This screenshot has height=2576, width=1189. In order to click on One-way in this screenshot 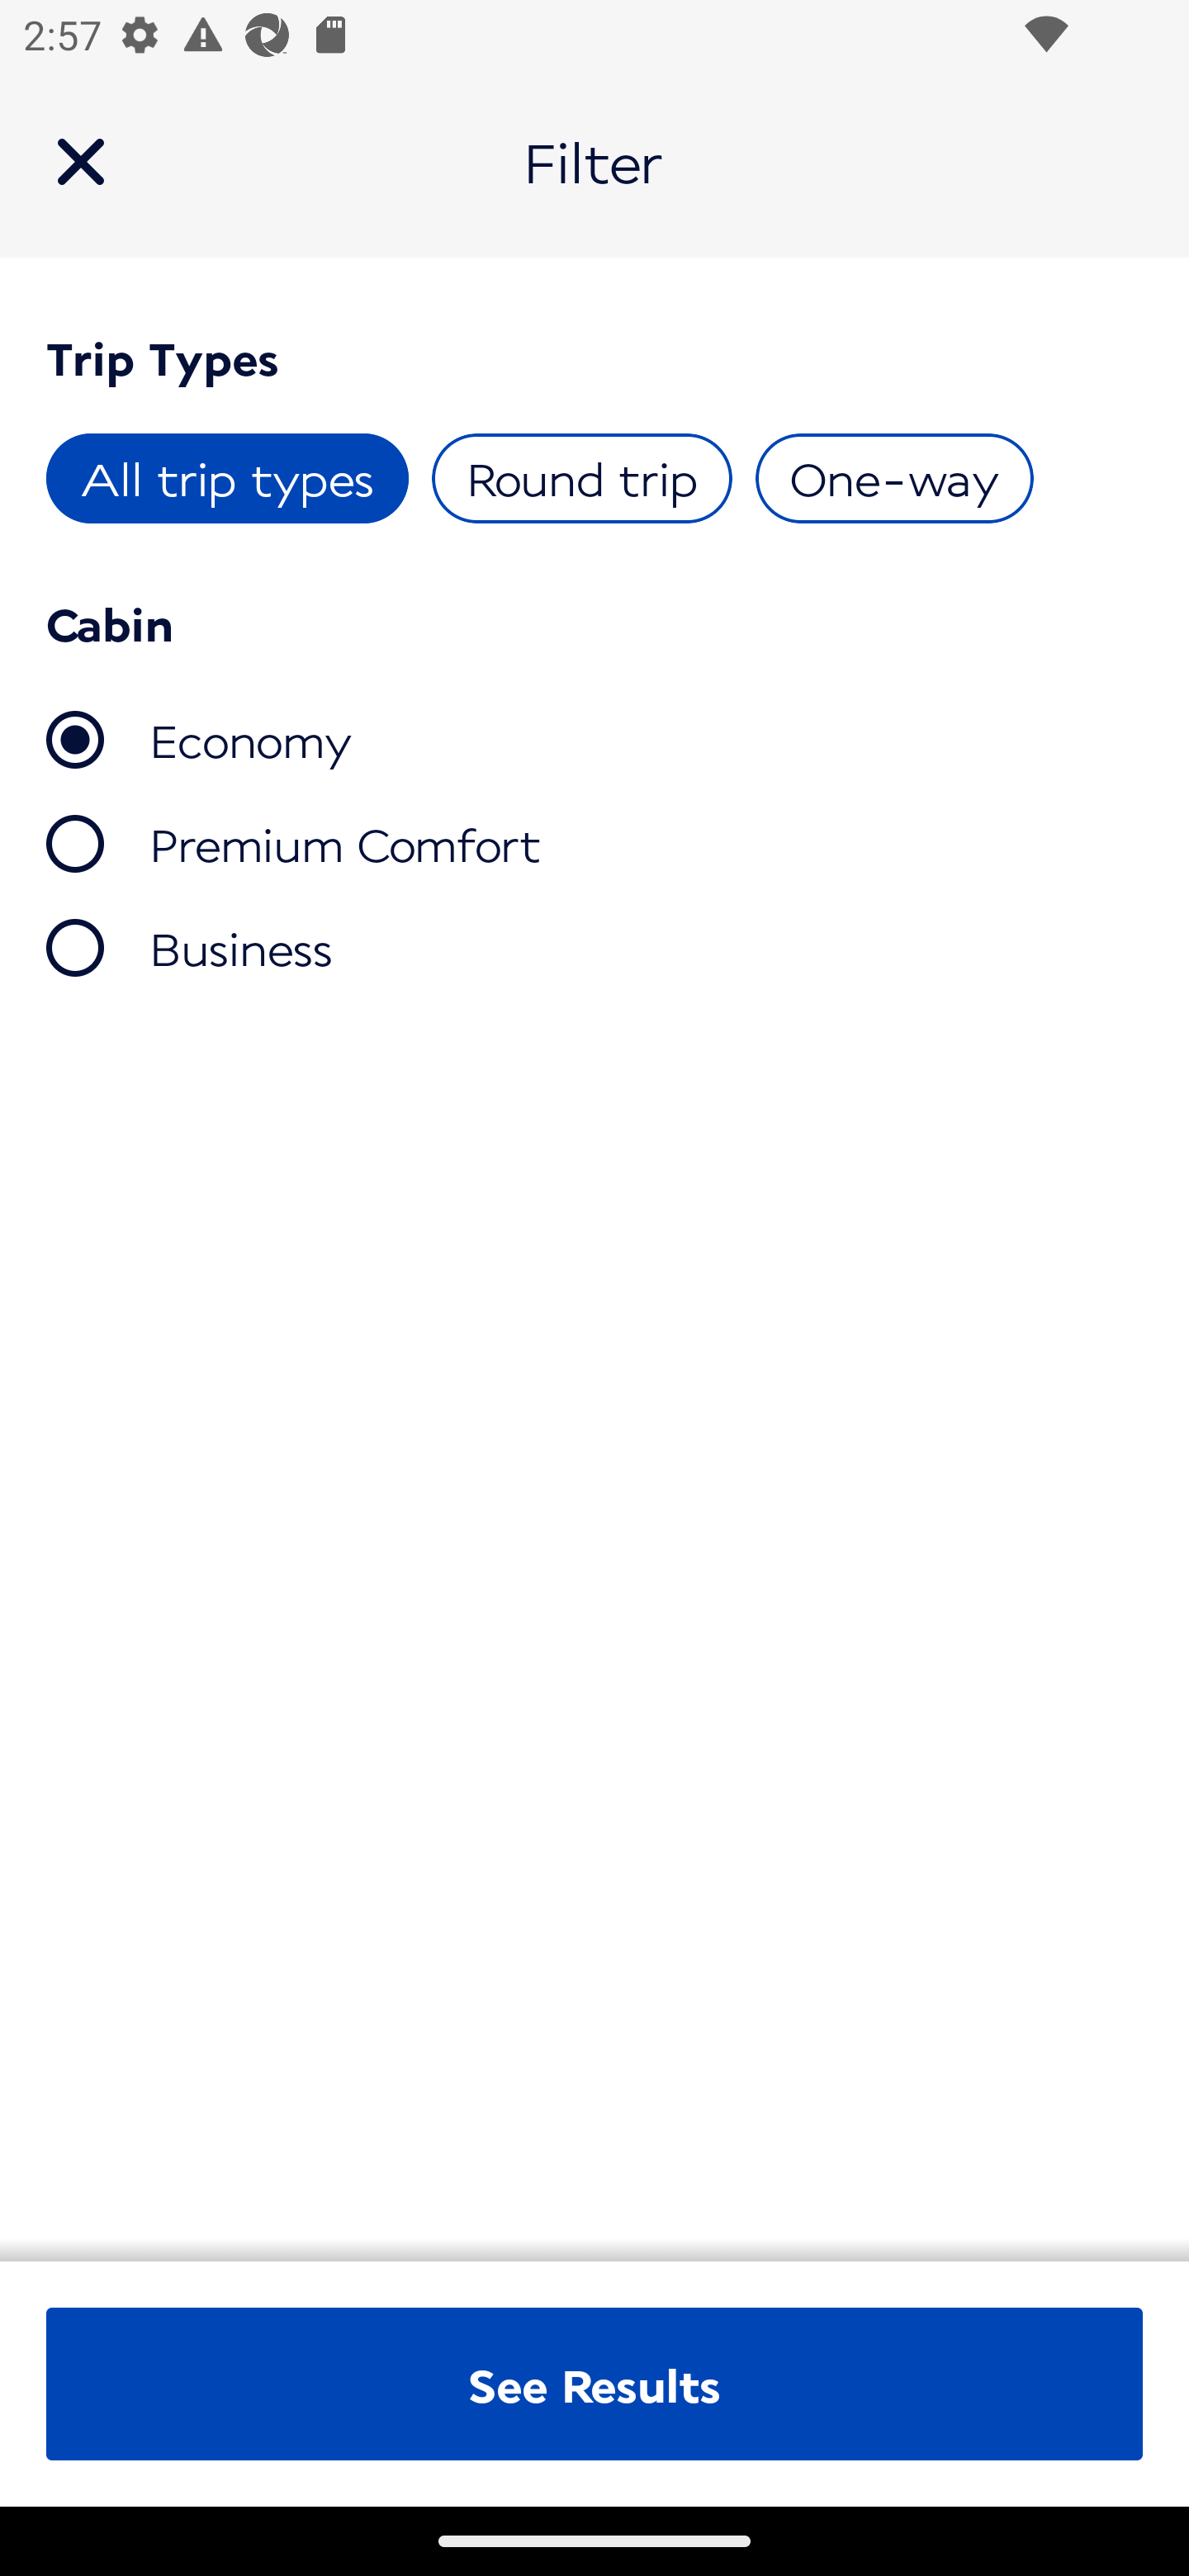, I will do `click(893, 479)`.